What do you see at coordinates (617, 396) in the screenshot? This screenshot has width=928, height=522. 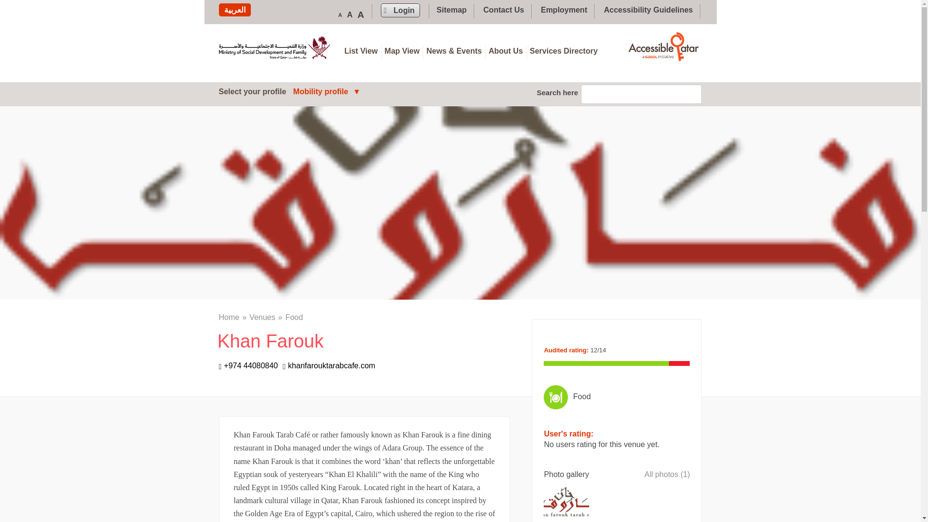 I see `Food` at bounding box center [617, 396].